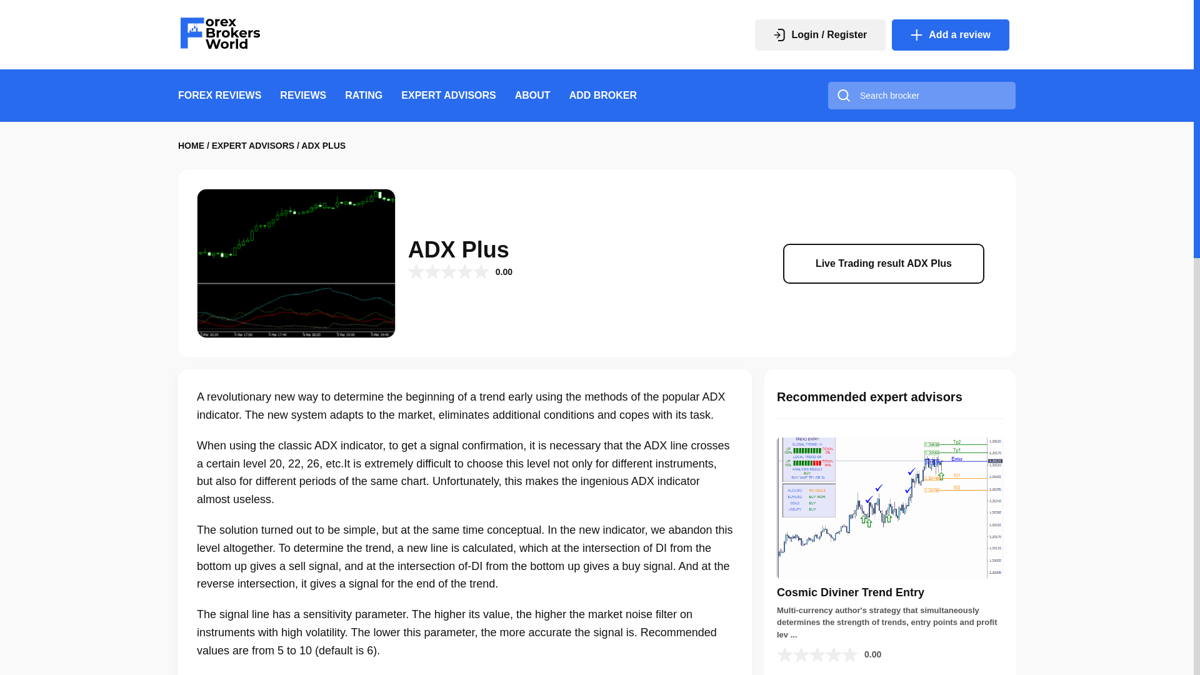  What do you see at coordinates (884, 263) in the screenshot?
I see `Live Trading result ADX Plus` at bounding box center [884, 263].